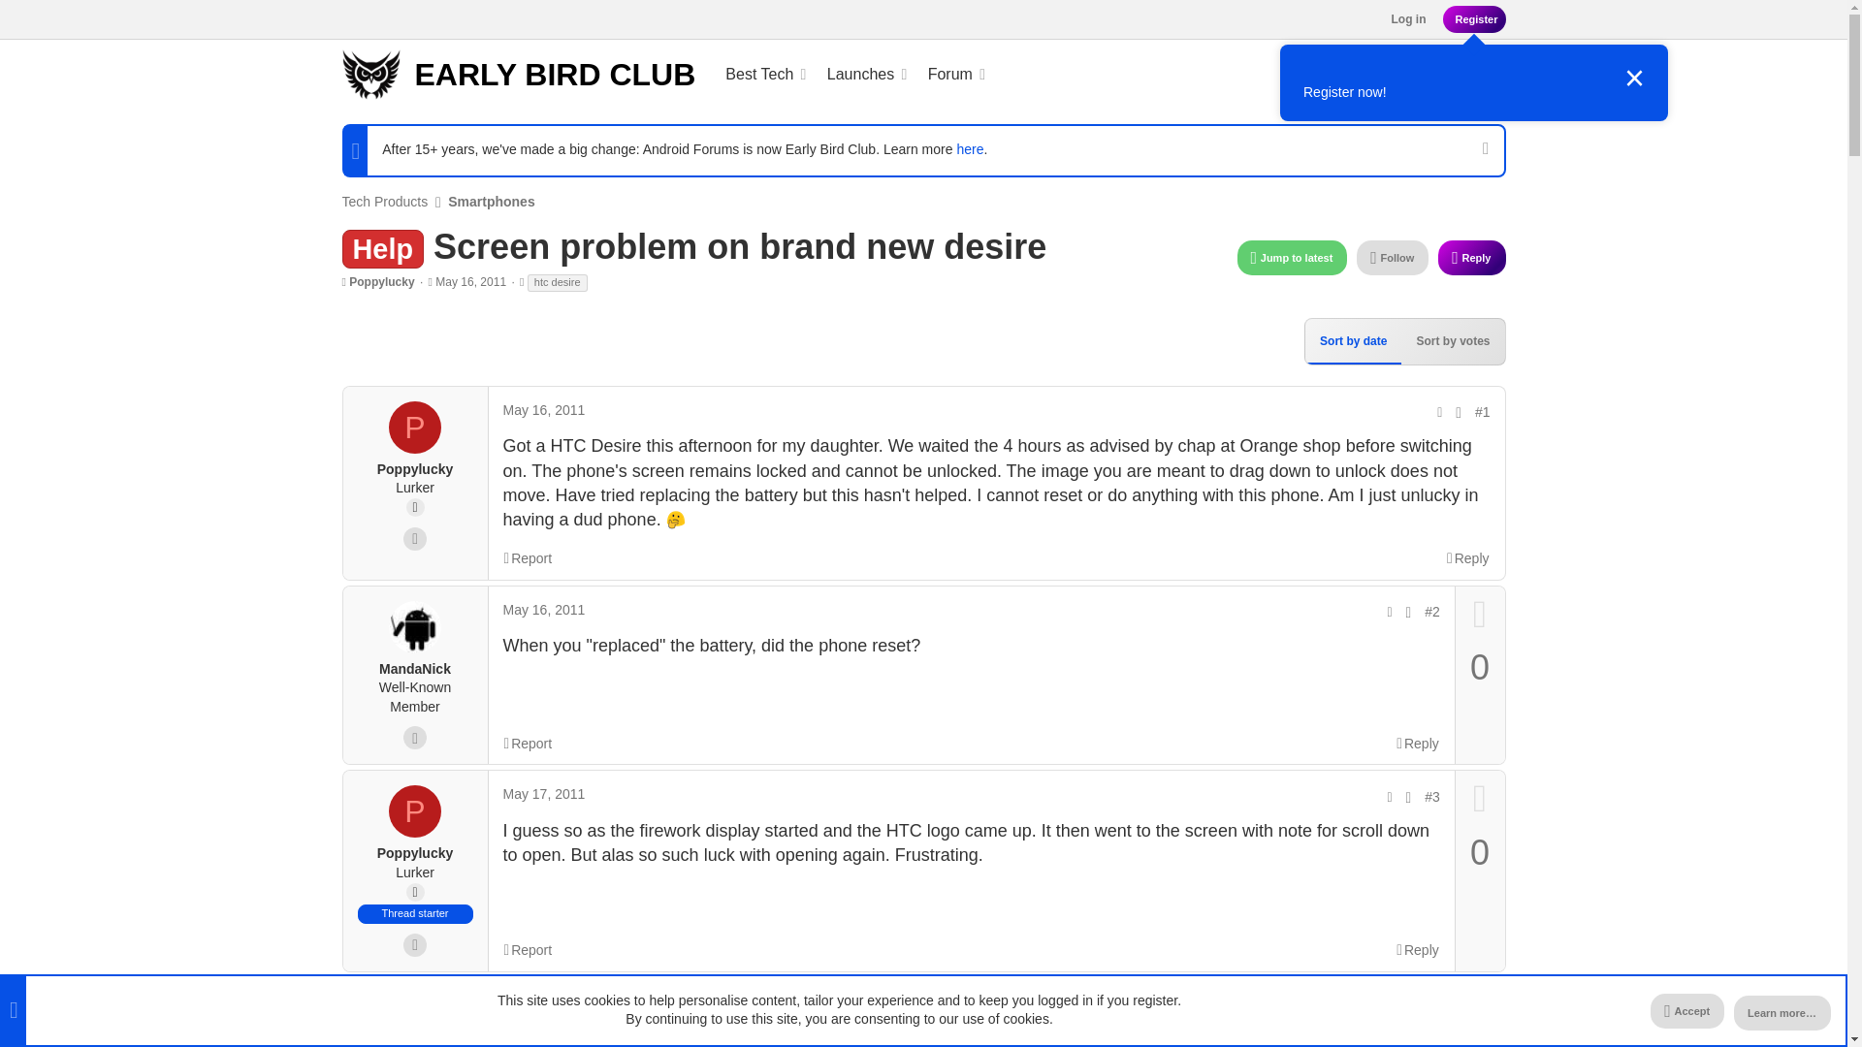 This screenshot has width=1862, height=1047. What do you see at coordinates (543, 794) in the screenshot?
I see `May 17, 2011 at 1:02 AM` at bounding box center [543, 794].